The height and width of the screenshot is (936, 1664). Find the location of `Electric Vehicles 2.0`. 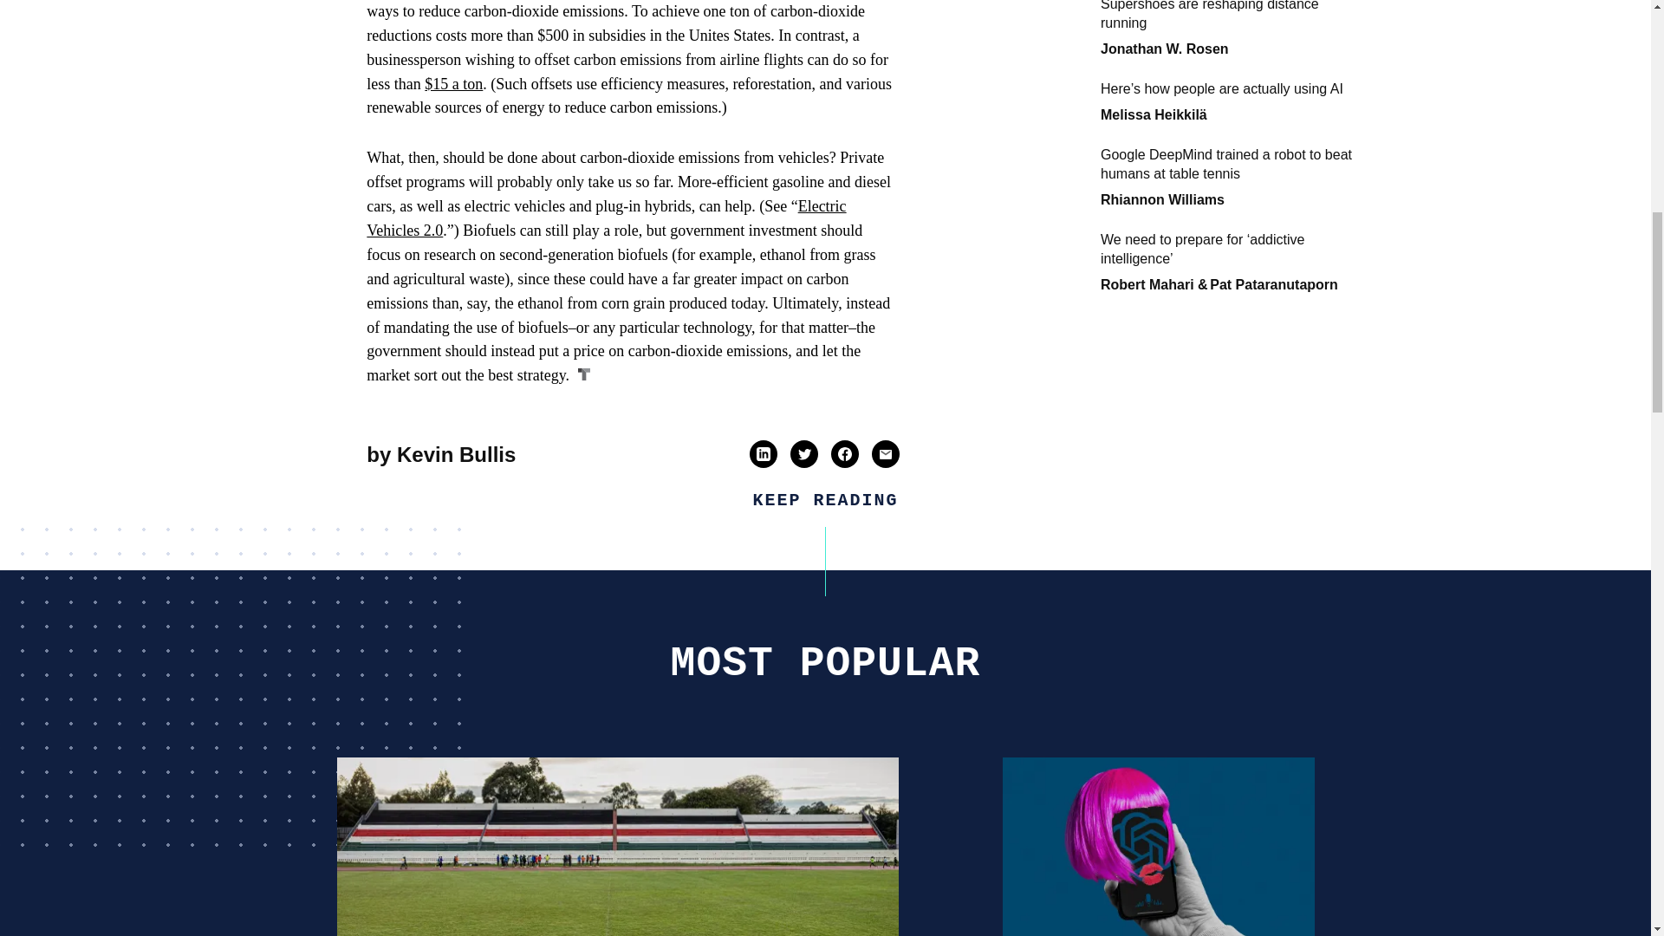

Electric Vehicles 2.0 is located at coordinates (605, 218).